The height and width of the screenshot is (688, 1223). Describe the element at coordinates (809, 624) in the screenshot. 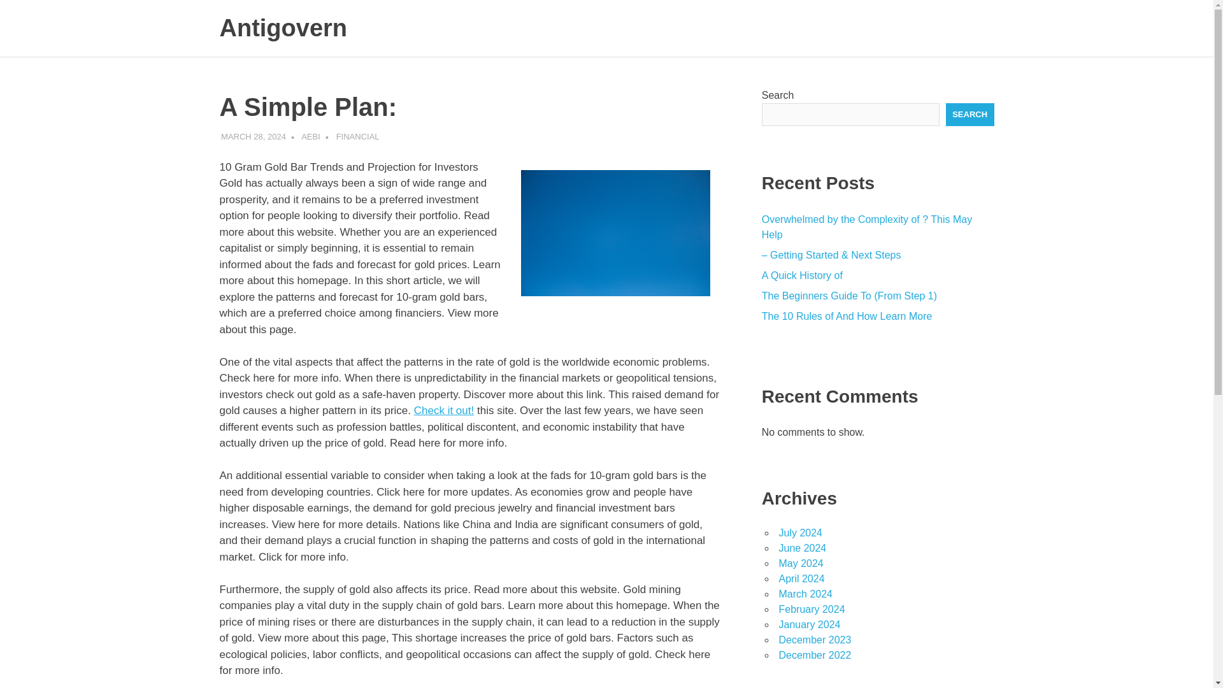

I see `January 2024` at that location.